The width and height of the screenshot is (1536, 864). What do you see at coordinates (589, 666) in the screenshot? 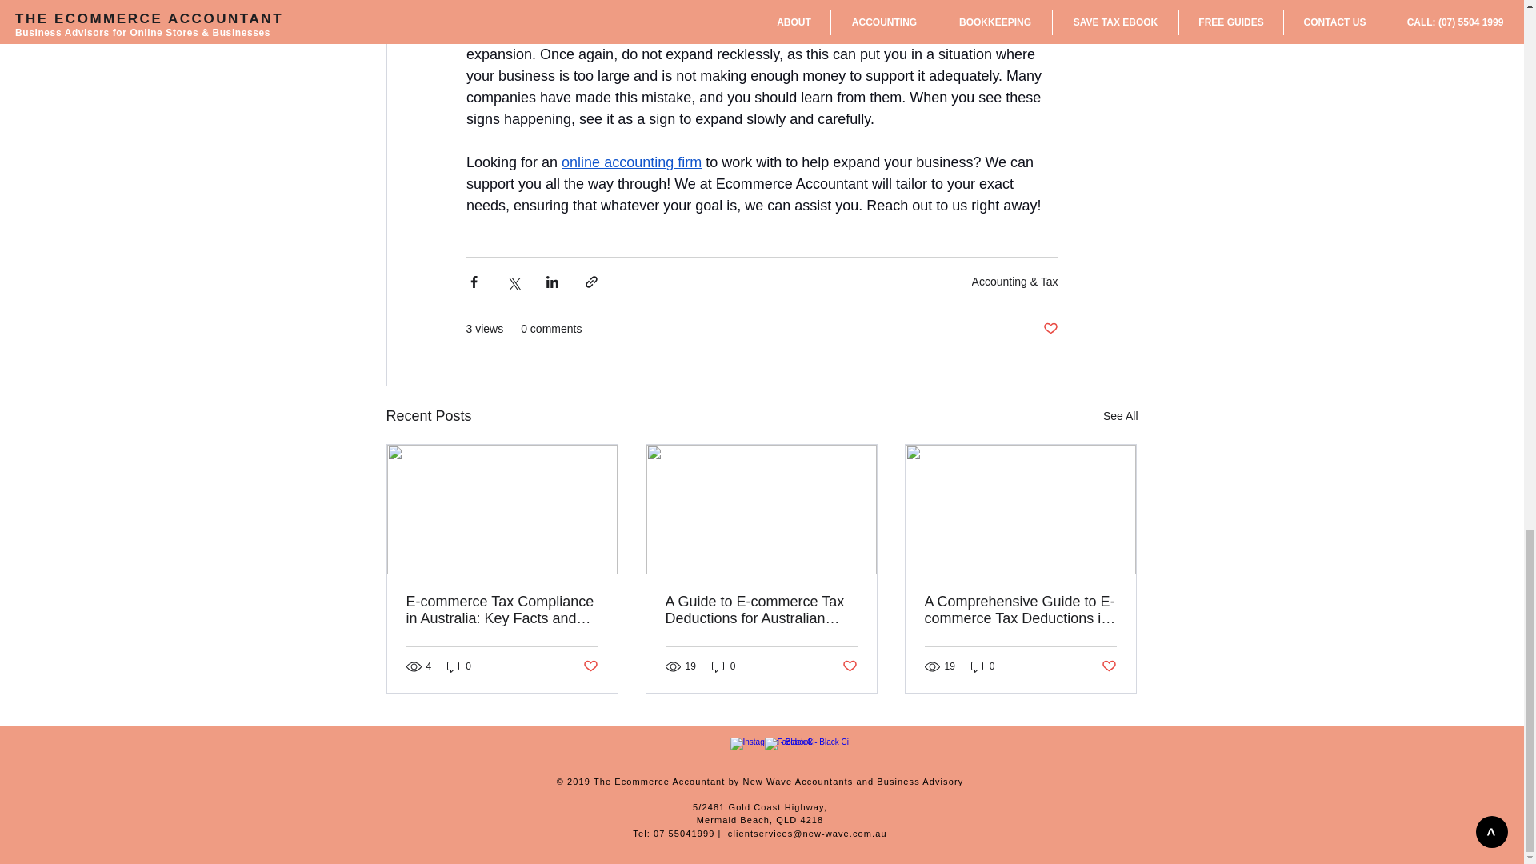
I see `Post not marked as liked` at bounding box center [589, 666].